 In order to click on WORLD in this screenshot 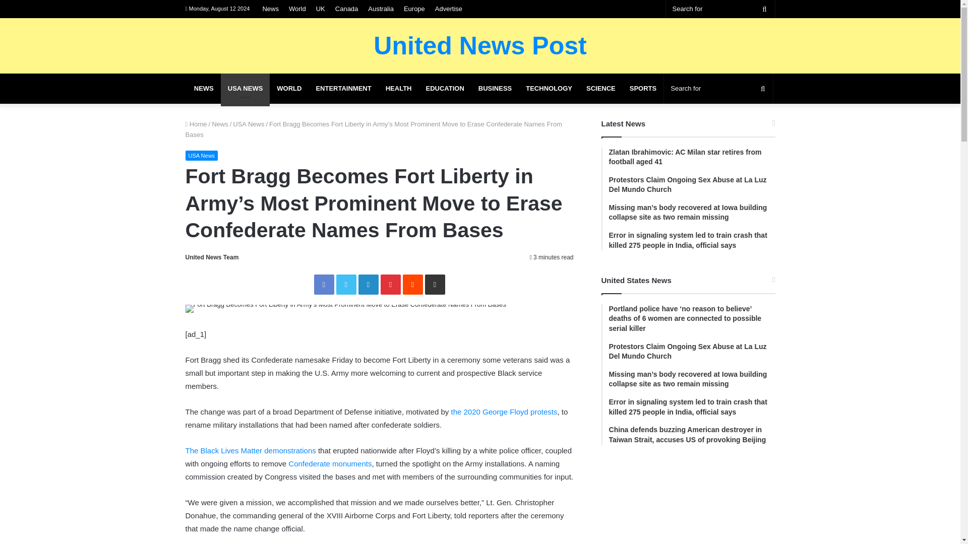, I will do `click(289, 89)`.